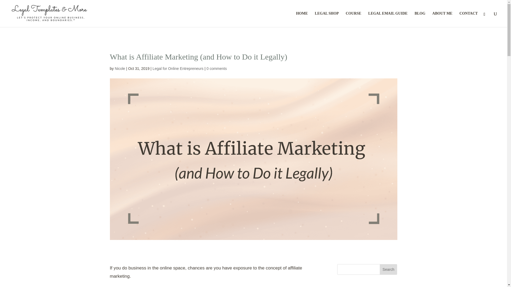 This screenshot has width=511, height=287. I want to click on LEGAL EMAIL GUIDE, so click(388, 19).